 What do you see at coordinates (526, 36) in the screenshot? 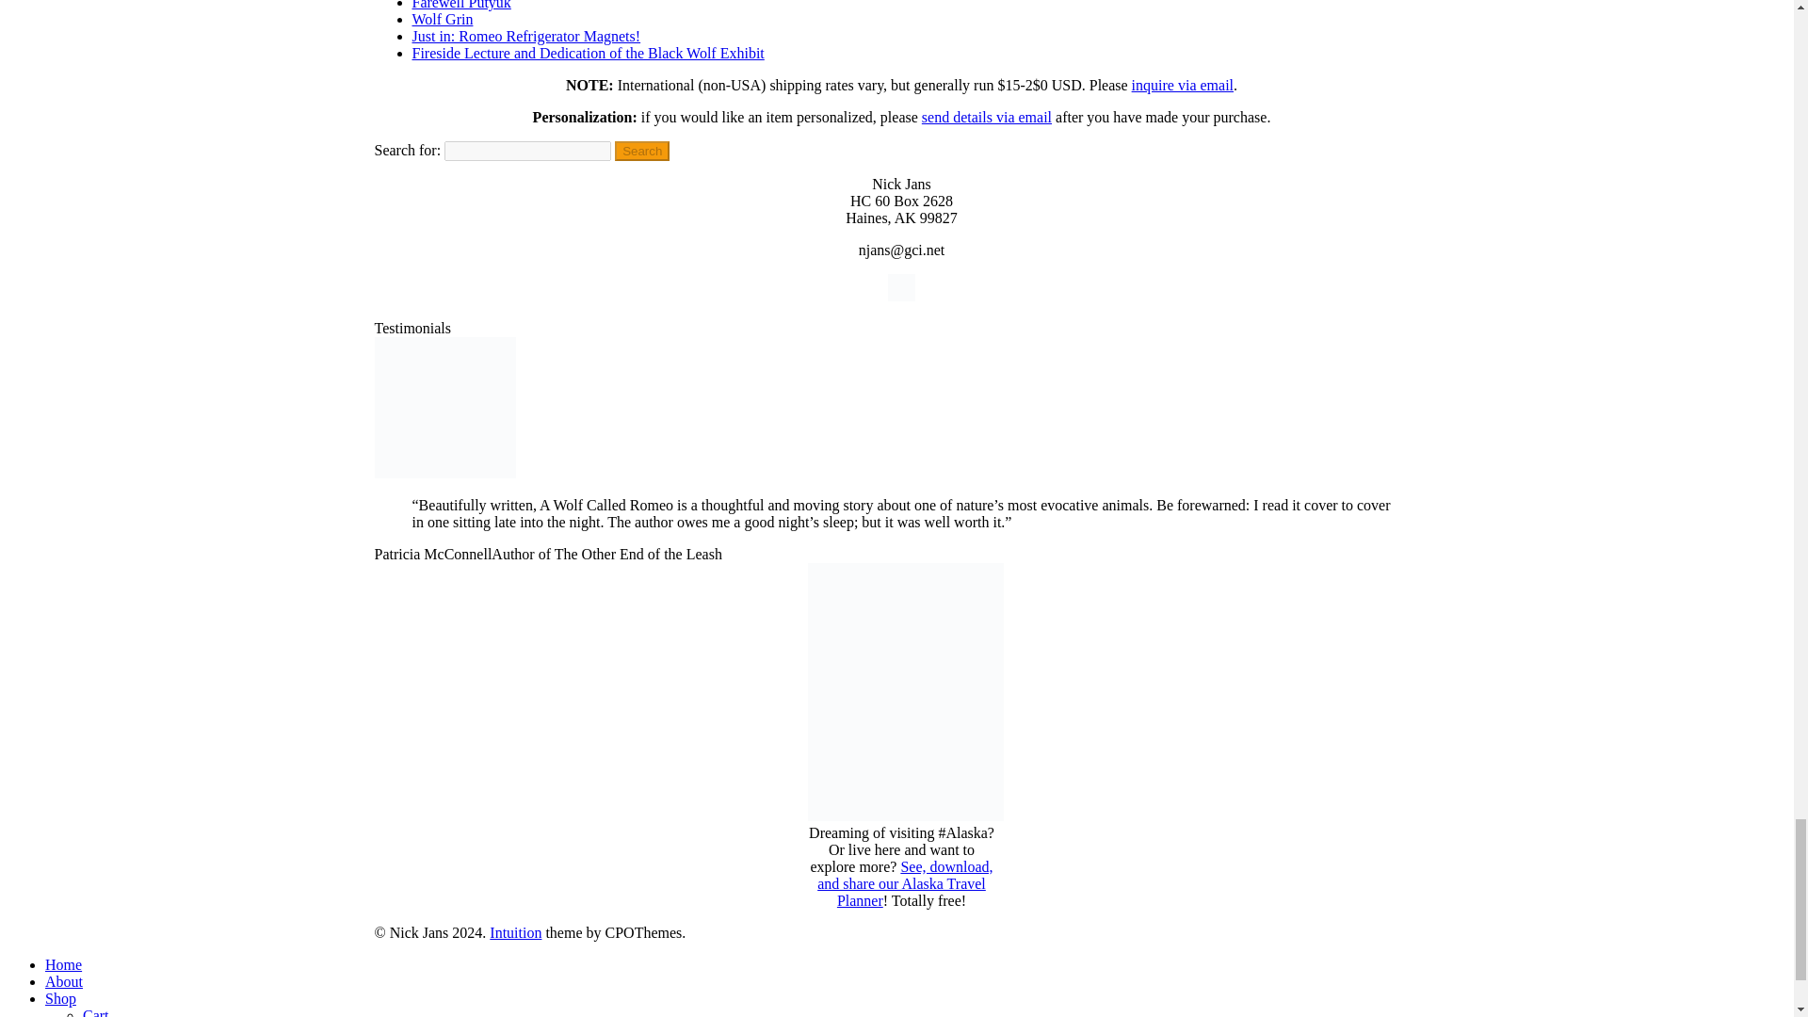
I see `Just in: Romeo Refrigerator Magnets!` at bounding box center [526, 36].